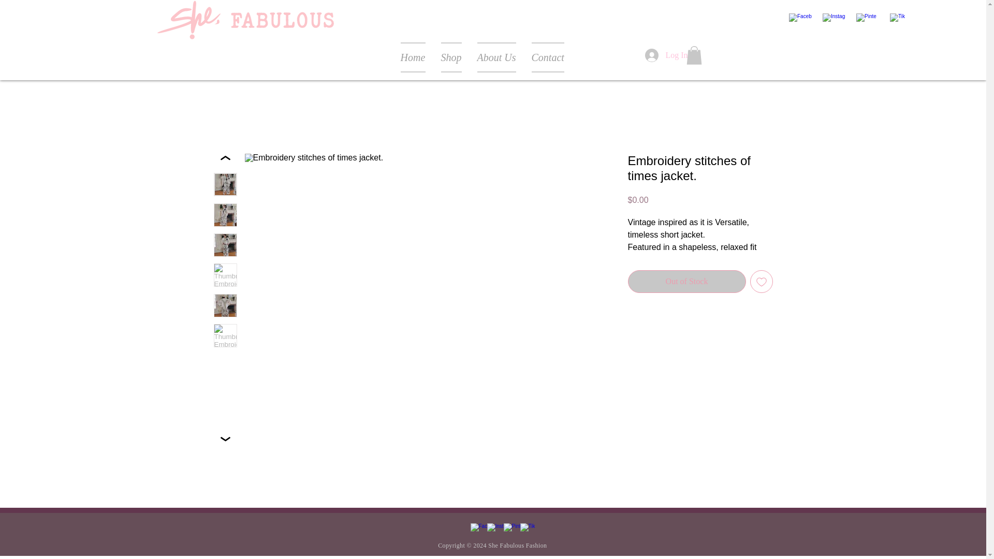 The width and height of the screenshot is (994, 559). What do you see at coordinates (496, 57) in the screenshot?
I see `About Us` at bounding box center [496, 57].